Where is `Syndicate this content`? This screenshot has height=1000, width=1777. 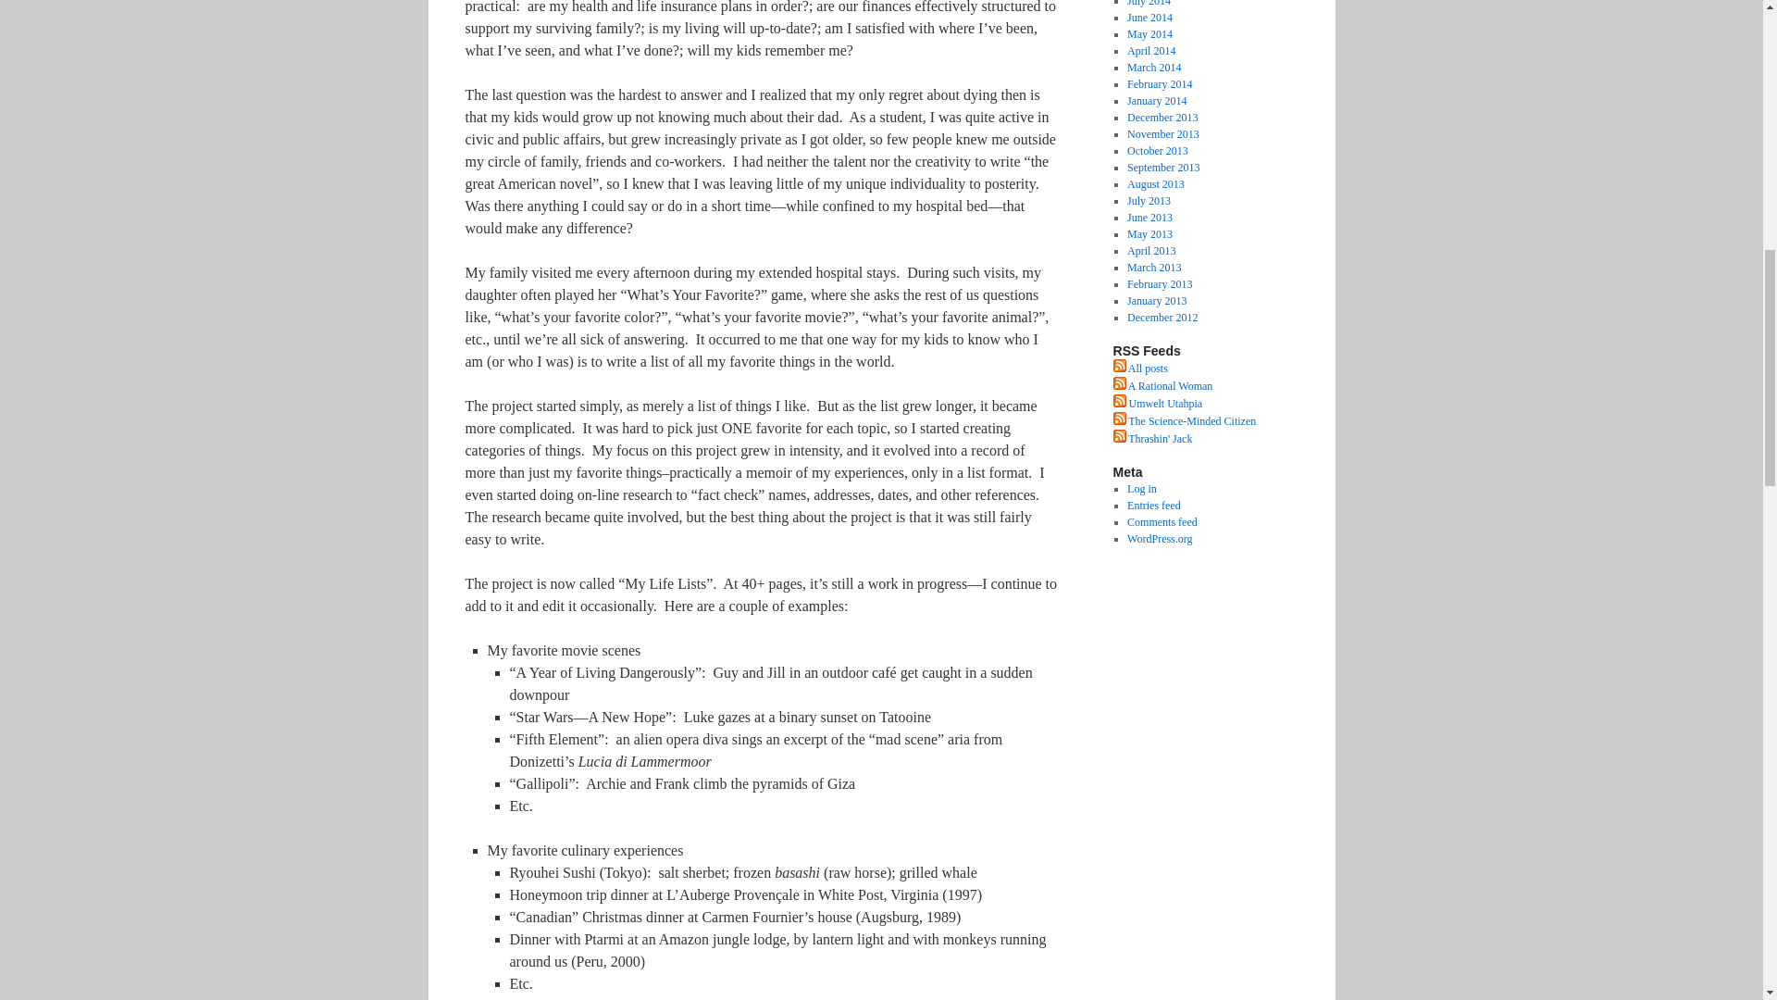
Syndicate this content is located at coordinates (1151, 438).